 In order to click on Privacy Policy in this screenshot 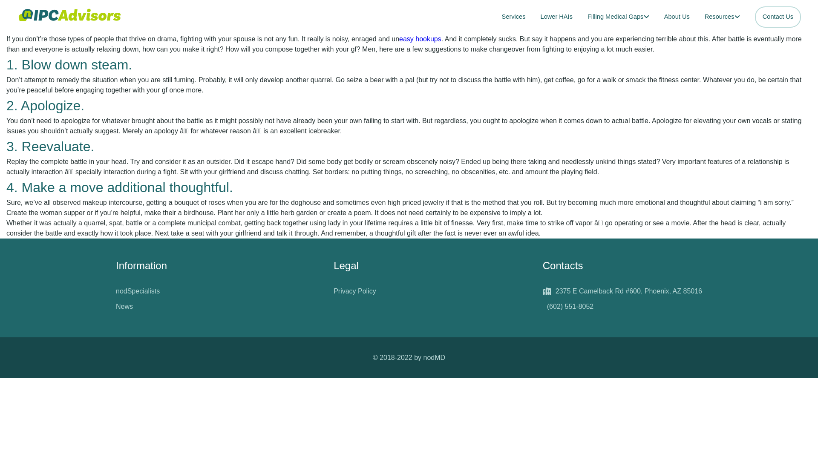, I will do `click(355, 291)`.